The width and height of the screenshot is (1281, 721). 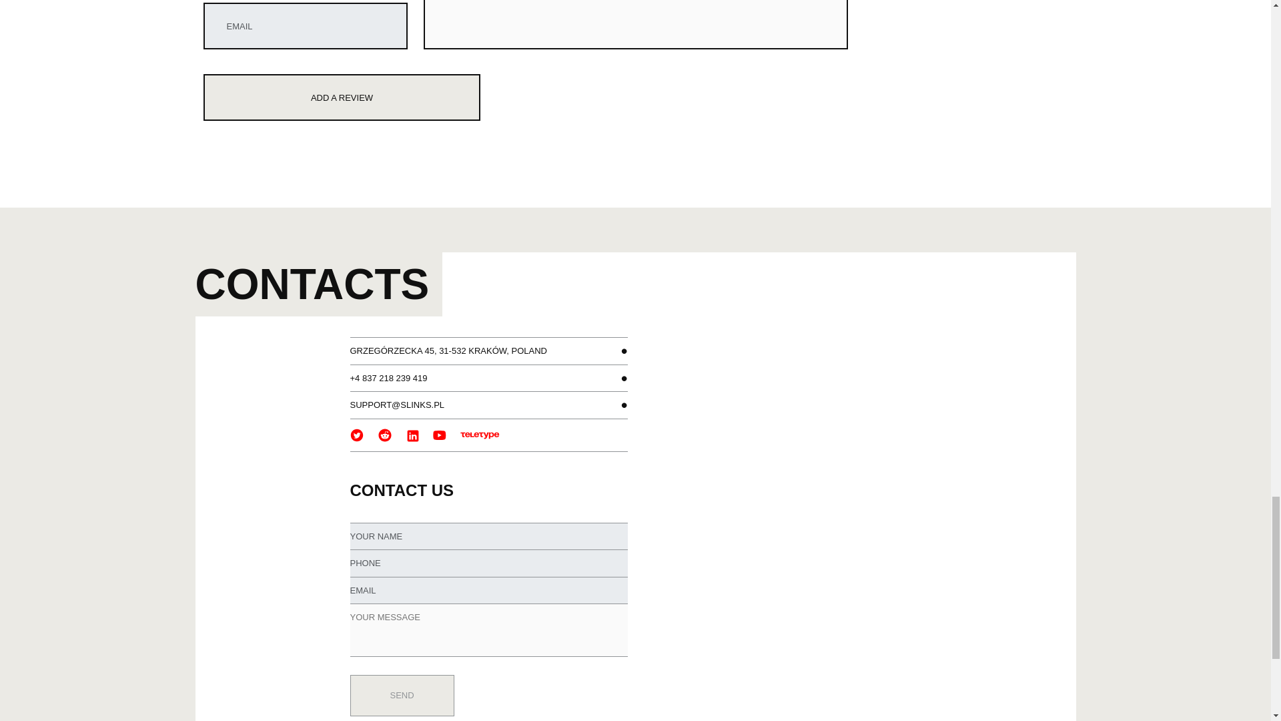 What do you see at coordinates (480, 434) in the screenshot?
I see `Teletype` at bounding box center [480, 434].